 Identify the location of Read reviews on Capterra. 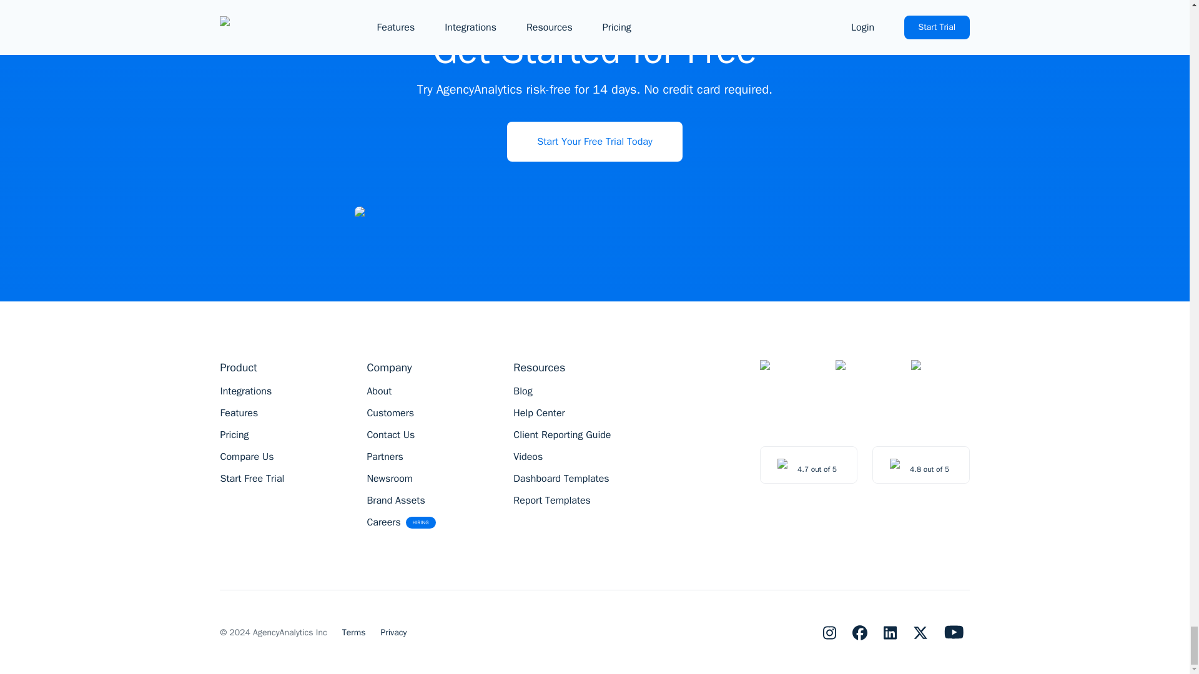
(920, 465).